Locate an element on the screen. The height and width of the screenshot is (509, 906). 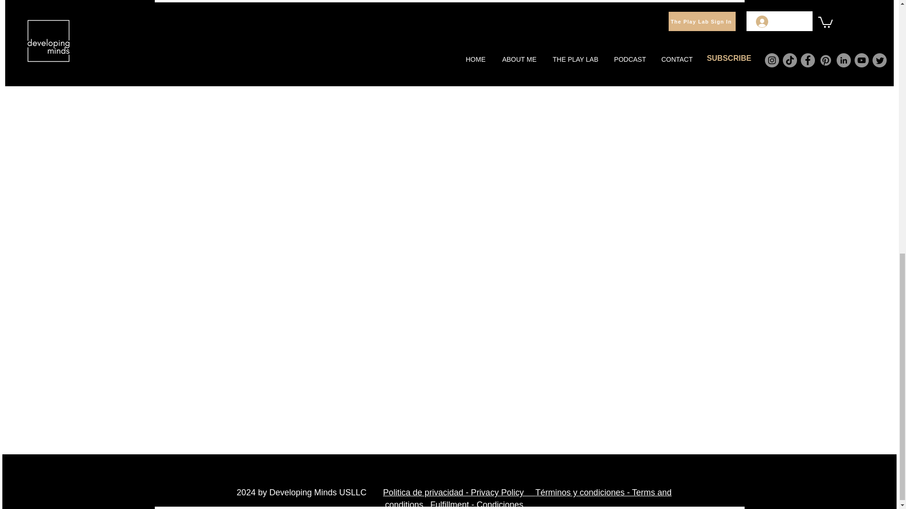
Politica de privacidad - Privacy Policy      is located at coordinates (459, 492).